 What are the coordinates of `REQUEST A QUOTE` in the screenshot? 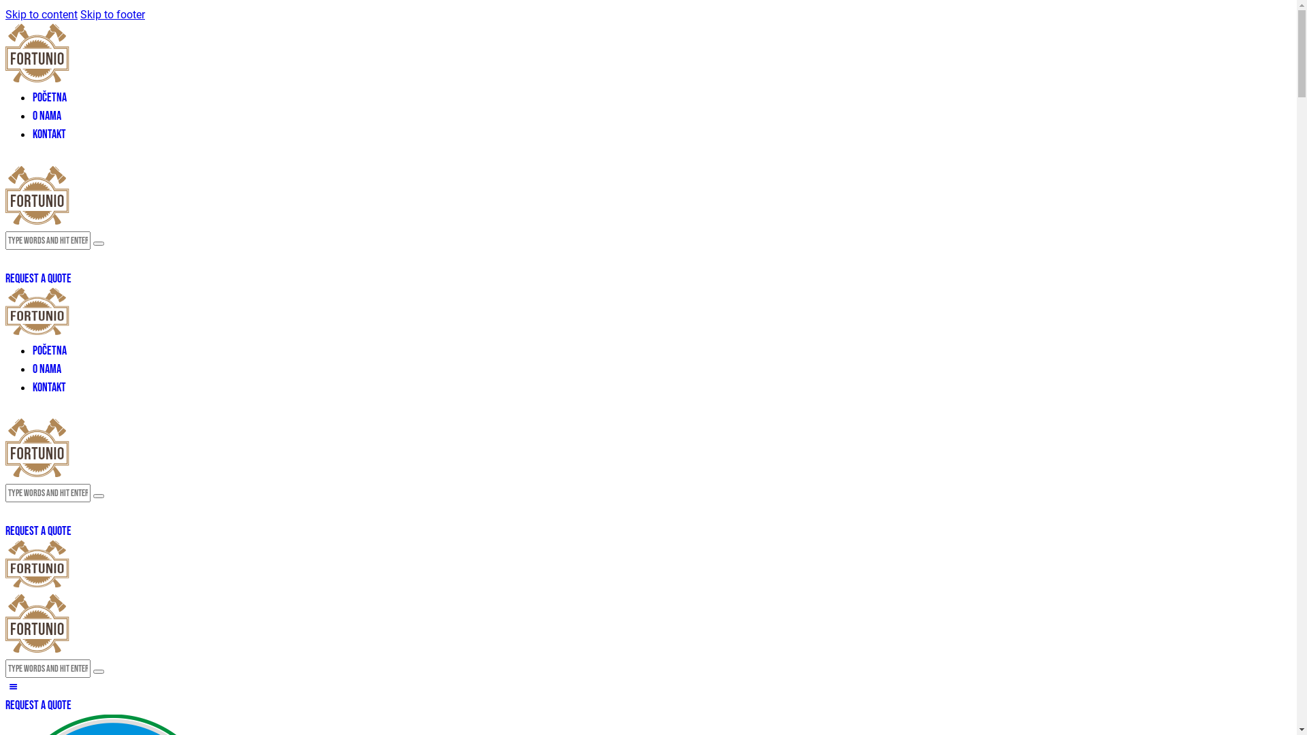 It's located at (38, 705).